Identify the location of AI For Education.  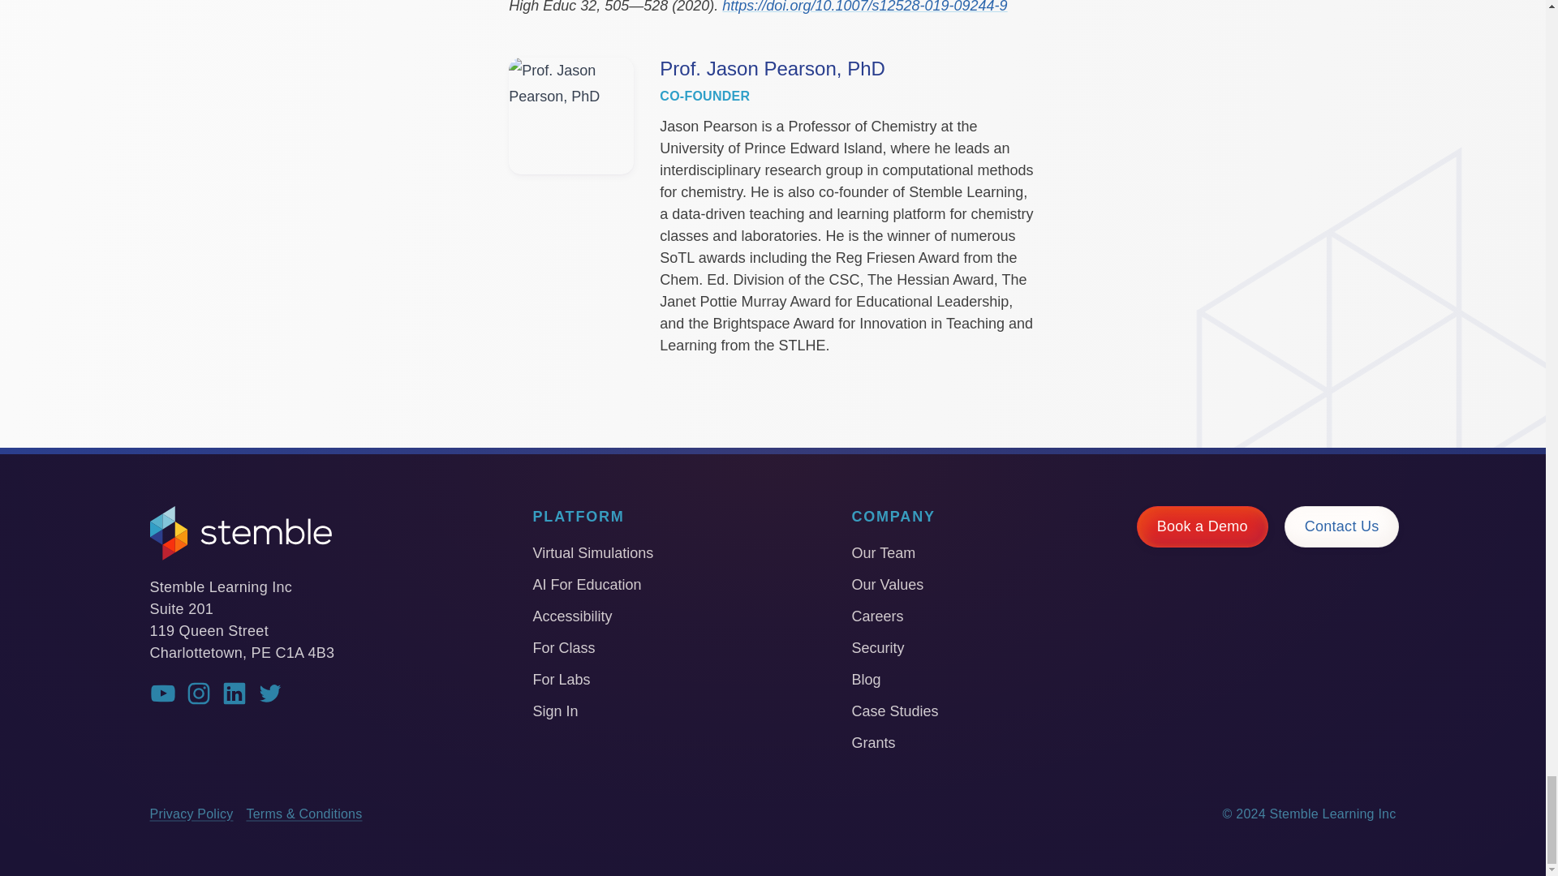
(593, 585).